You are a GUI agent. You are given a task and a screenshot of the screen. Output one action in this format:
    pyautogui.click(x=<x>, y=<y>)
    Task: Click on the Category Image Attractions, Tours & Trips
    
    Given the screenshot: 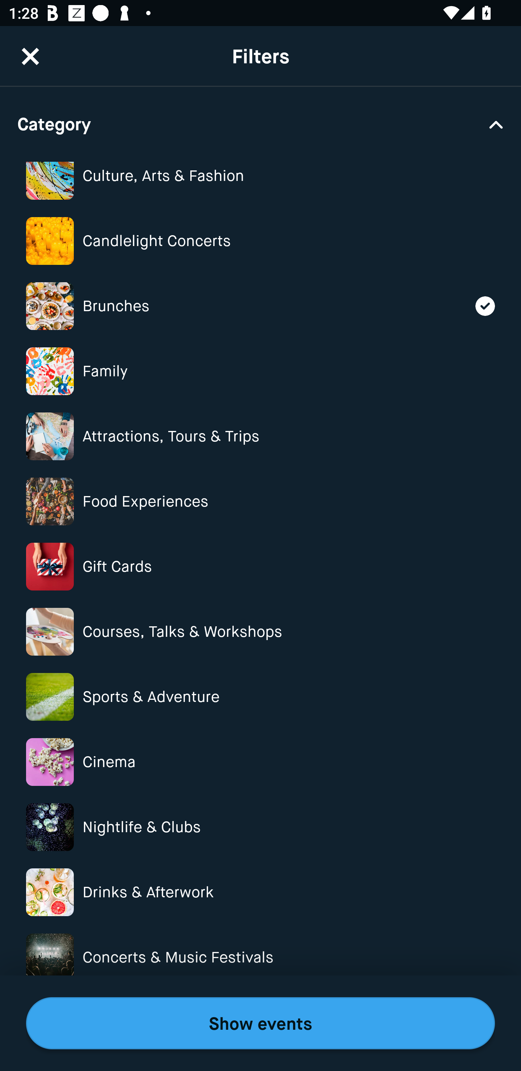 What is the action you would take?
    pyautogui.click(x=260, y=436)
    